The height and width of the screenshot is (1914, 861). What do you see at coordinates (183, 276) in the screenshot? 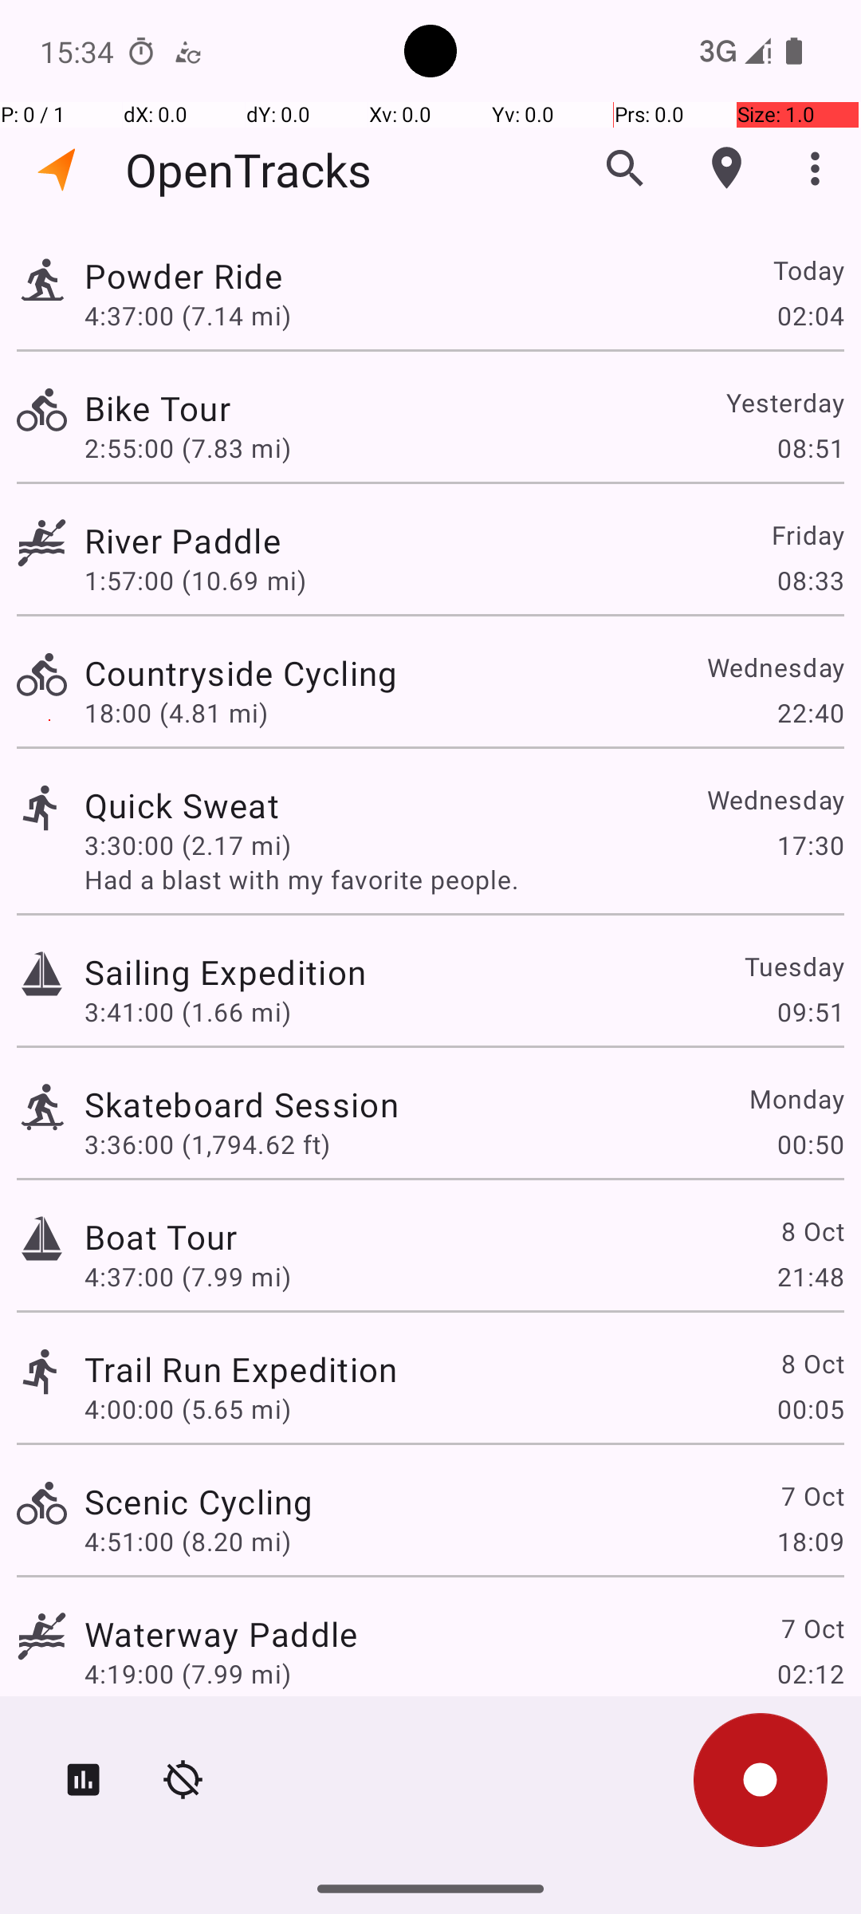
I see `Powder Ride` at bounding box center [183, 276].